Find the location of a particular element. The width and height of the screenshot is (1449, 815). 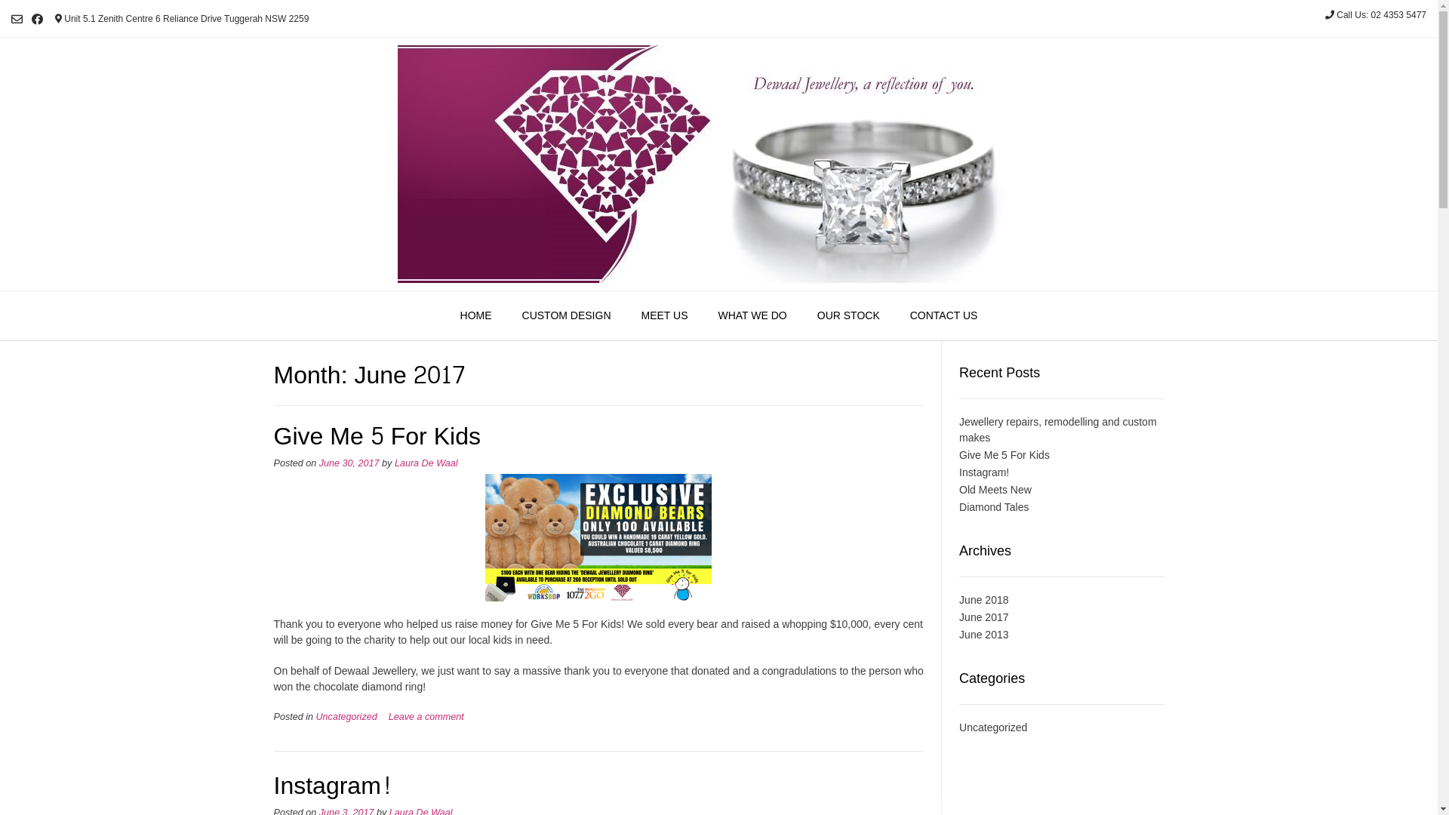

June 30, 2017 is located at coordinates (349, 463).